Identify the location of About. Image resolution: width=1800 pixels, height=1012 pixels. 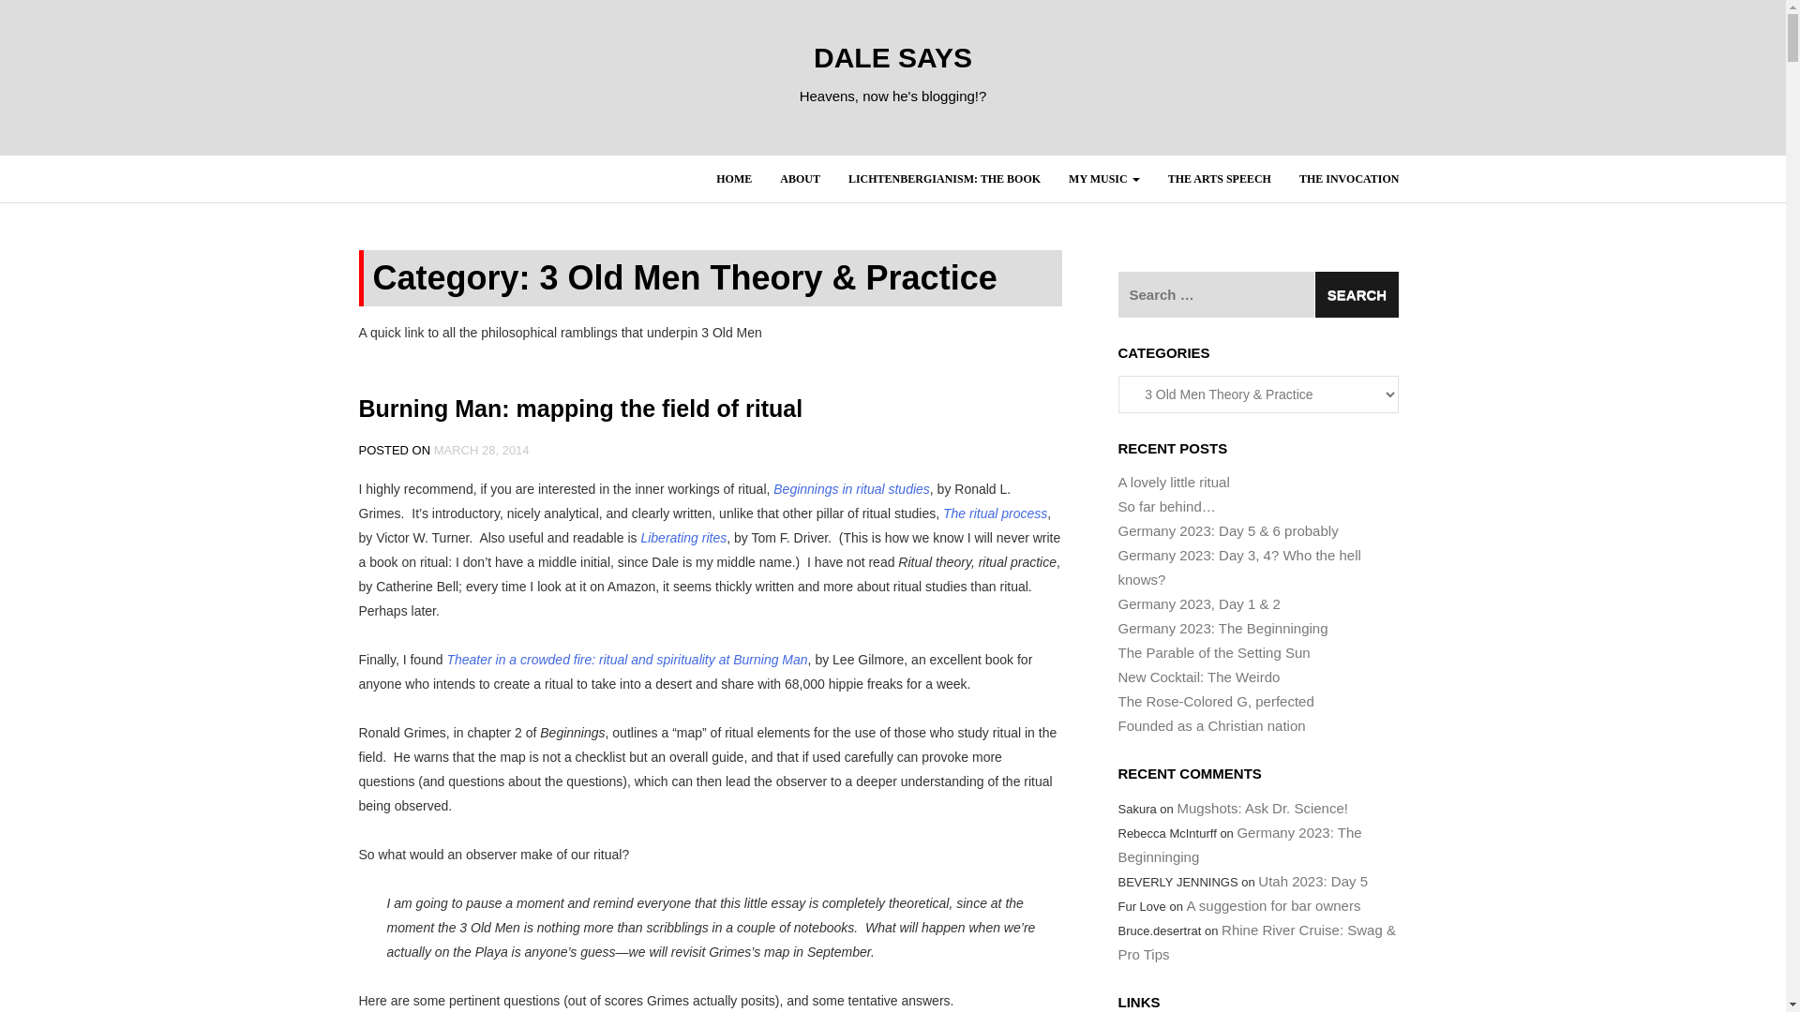
(801, 179).